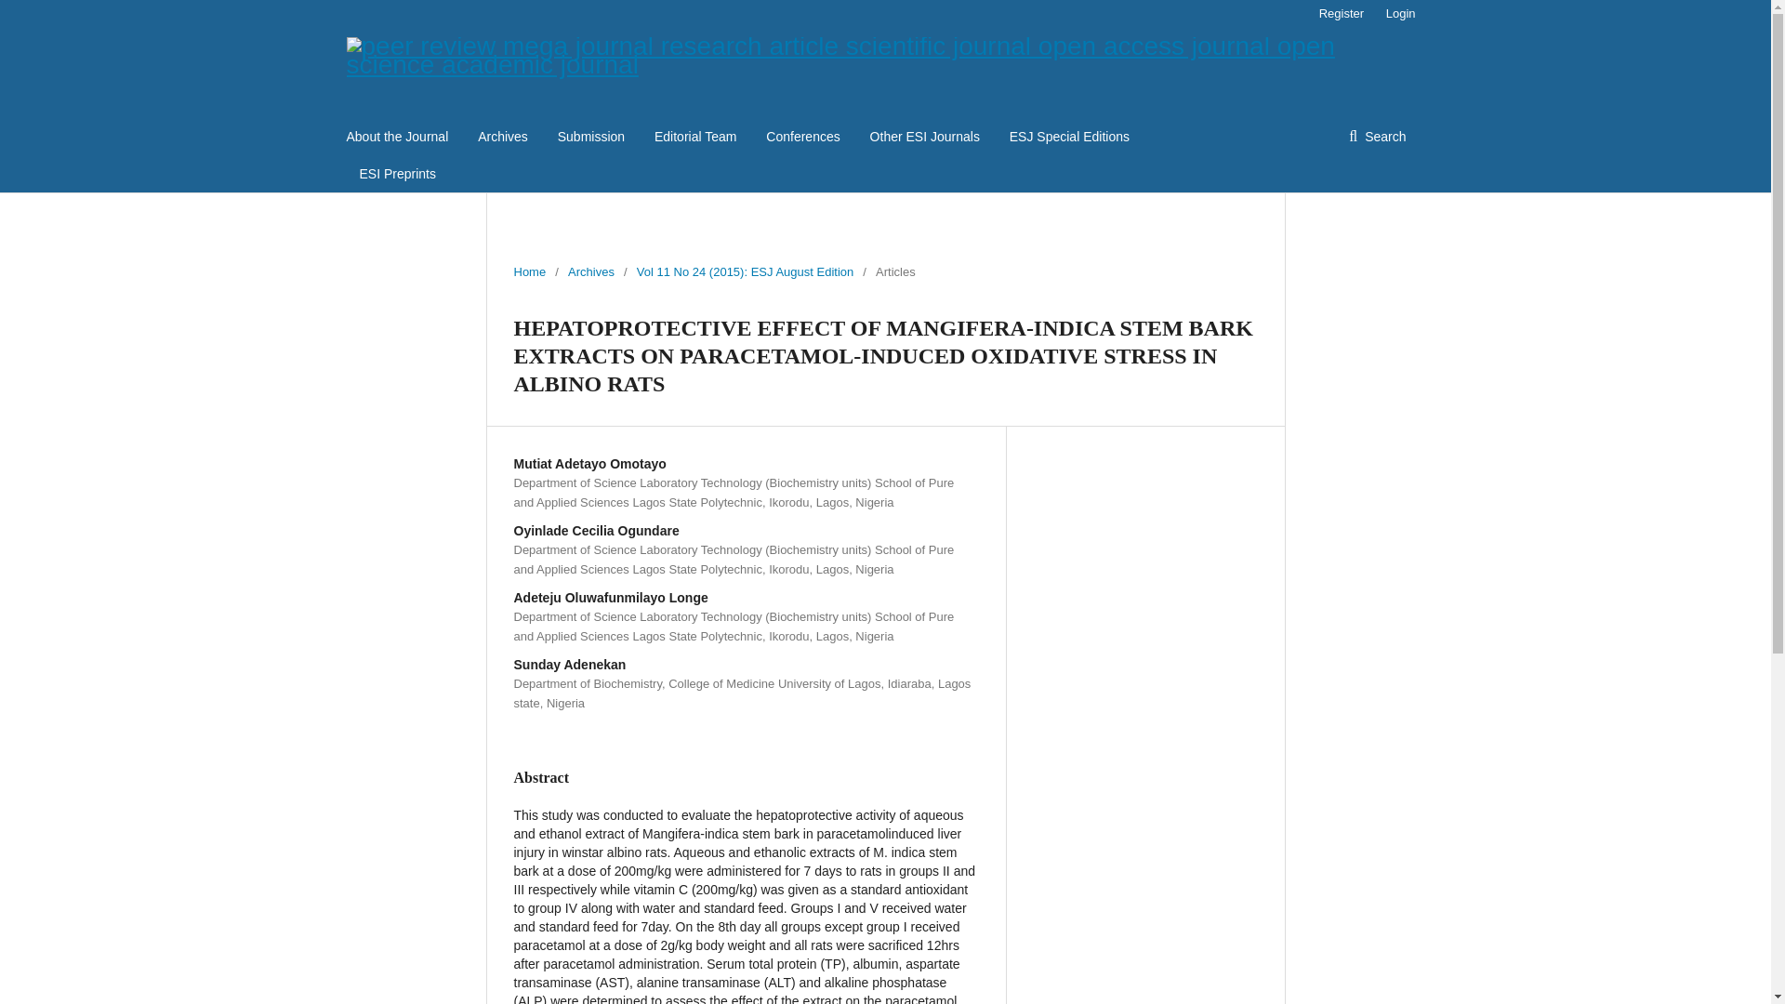 This screenshot has width=1785, height=1004. I want to click on Home, so click(530, 271).